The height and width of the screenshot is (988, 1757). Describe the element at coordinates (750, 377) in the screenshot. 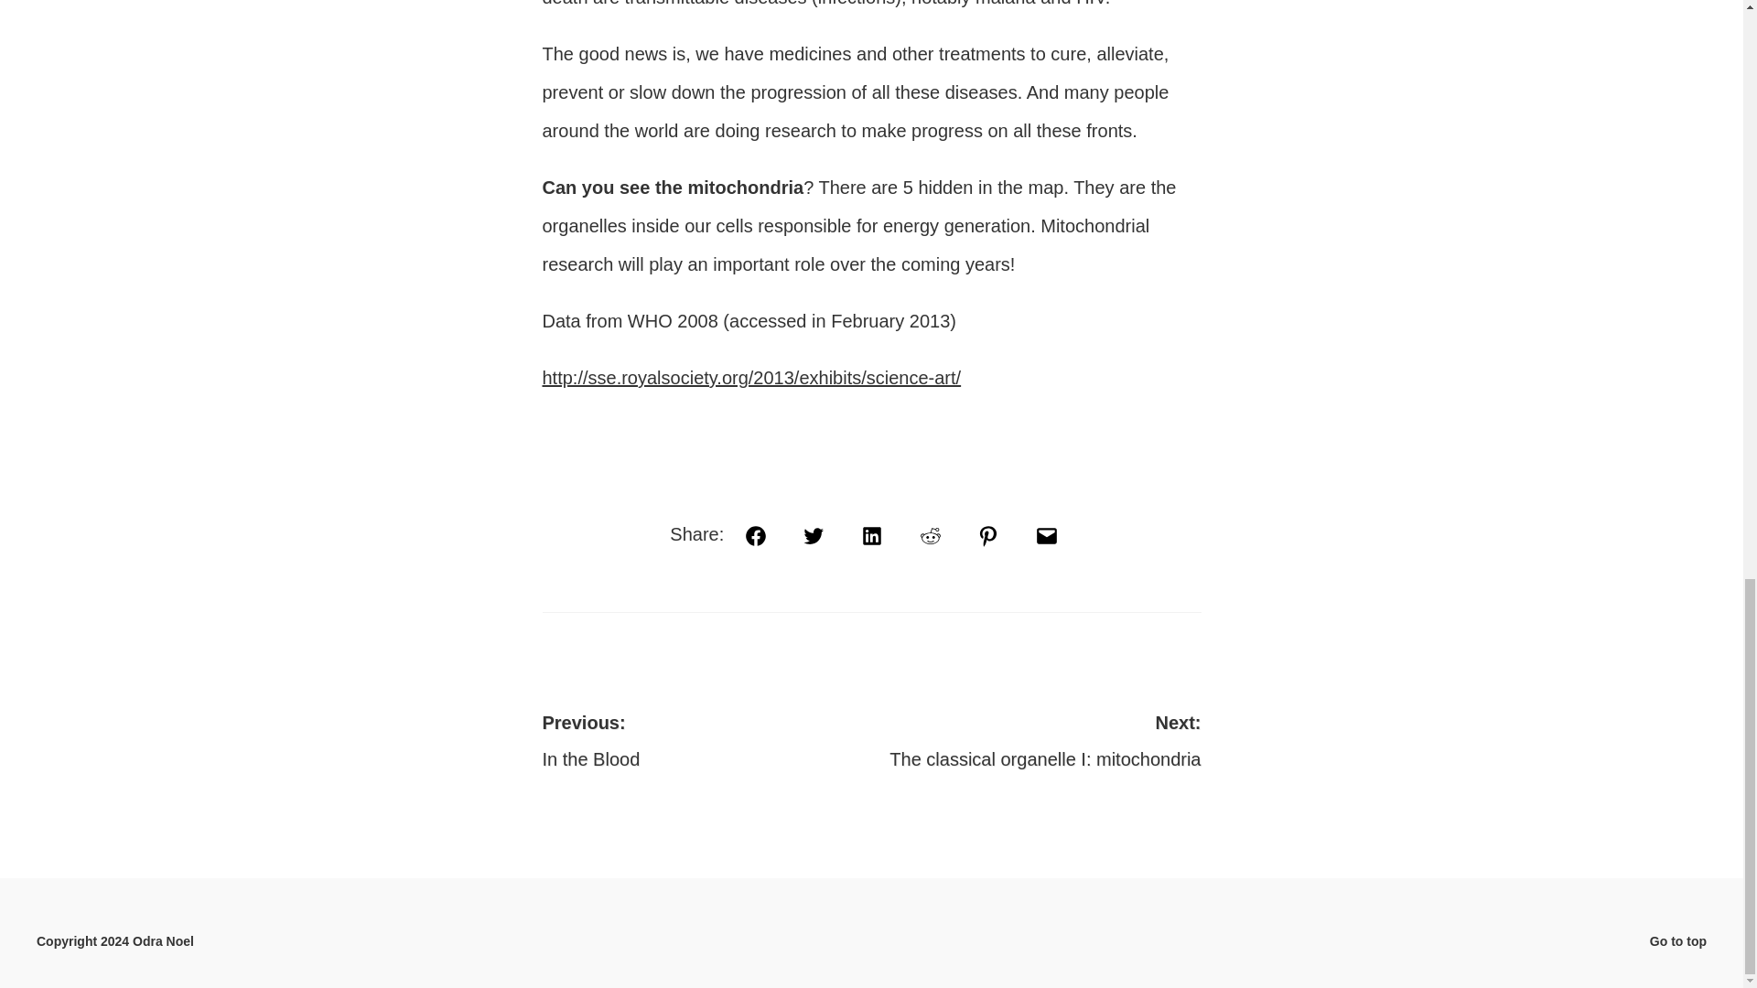

I see `Email` at that location.